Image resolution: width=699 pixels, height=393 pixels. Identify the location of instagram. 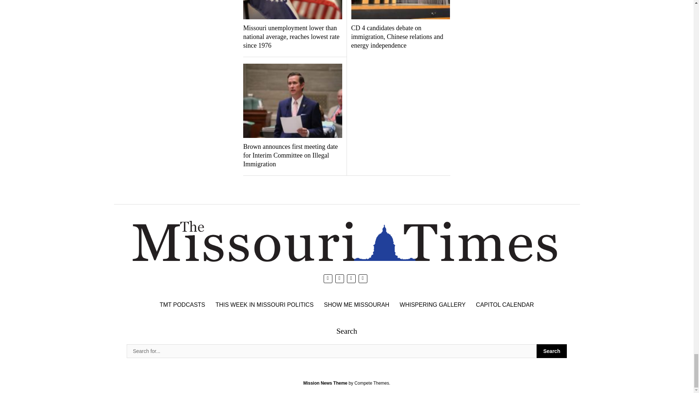
(351, 278).